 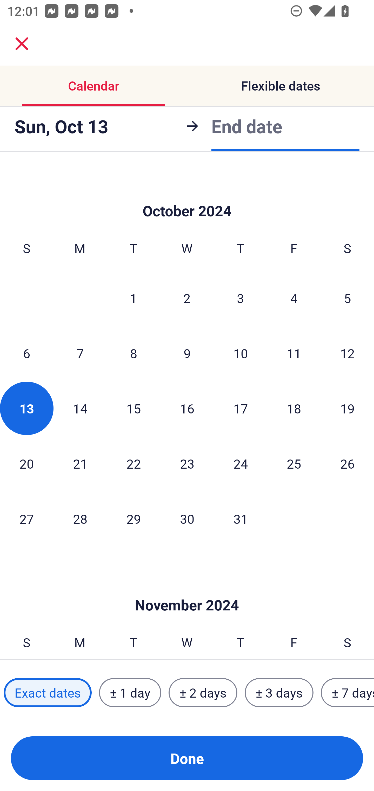 I want to click on ± 2 days, so click(x=203, y=692).